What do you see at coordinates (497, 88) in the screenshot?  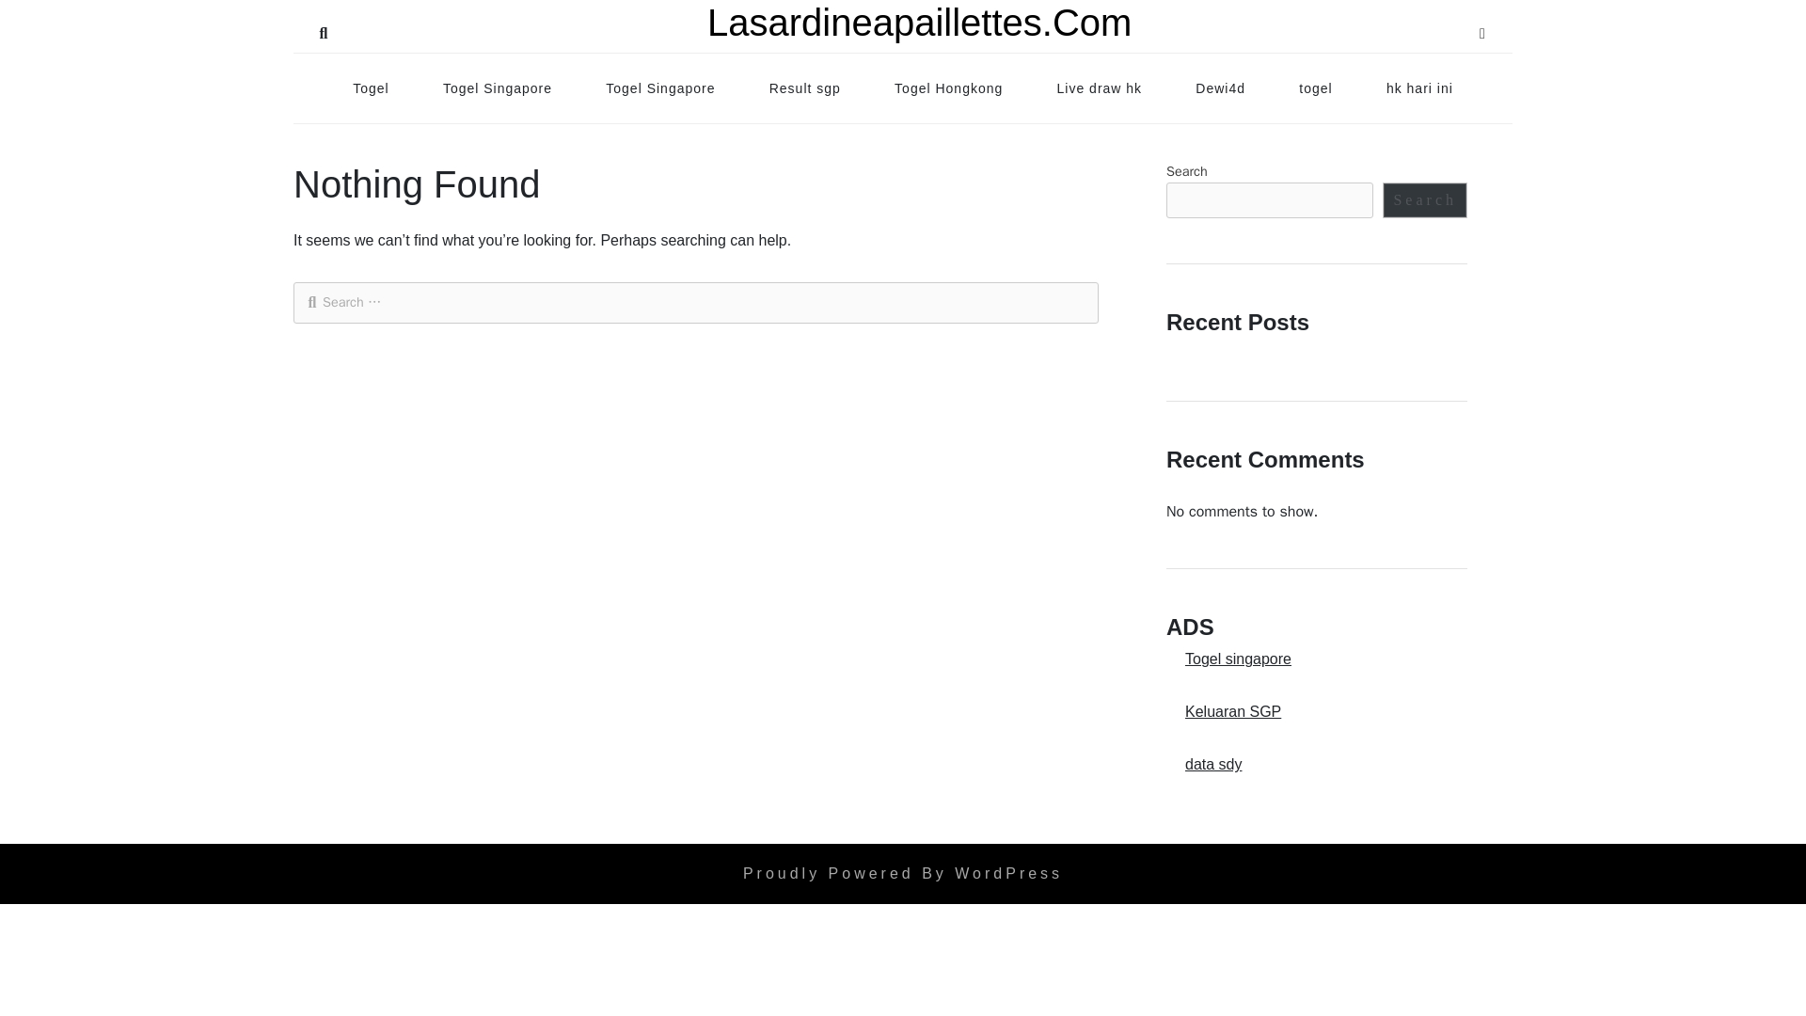 I see `Togel Singapore` at bounding box center [497, 88].